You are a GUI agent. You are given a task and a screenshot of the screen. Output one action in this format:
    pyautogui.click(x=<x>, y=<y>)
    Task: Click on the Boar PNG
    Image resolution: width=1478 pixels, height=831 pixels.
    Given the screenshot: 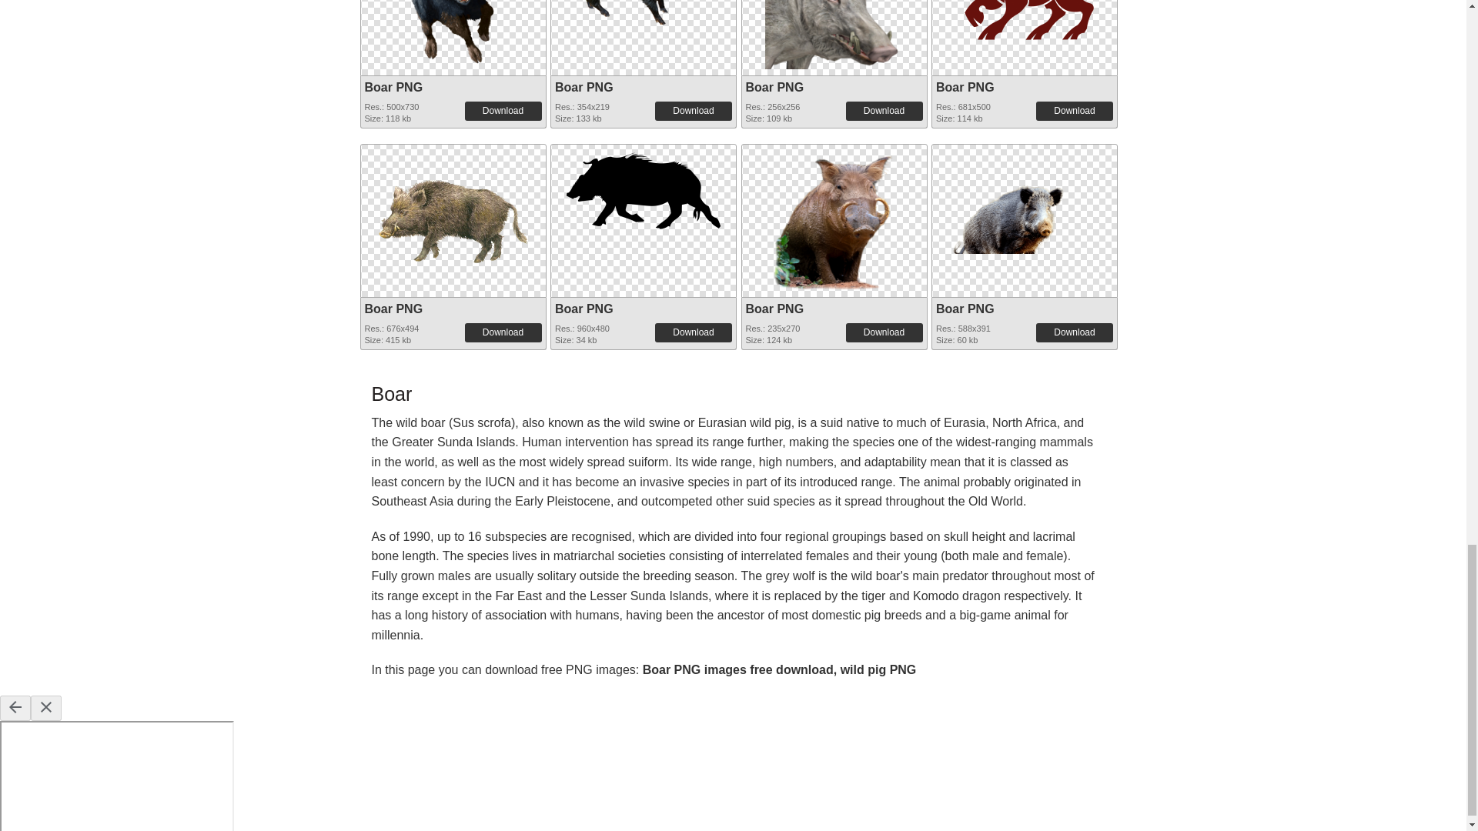 What is the action you would take?
    pyautogui.click(x=644, y=12)
    